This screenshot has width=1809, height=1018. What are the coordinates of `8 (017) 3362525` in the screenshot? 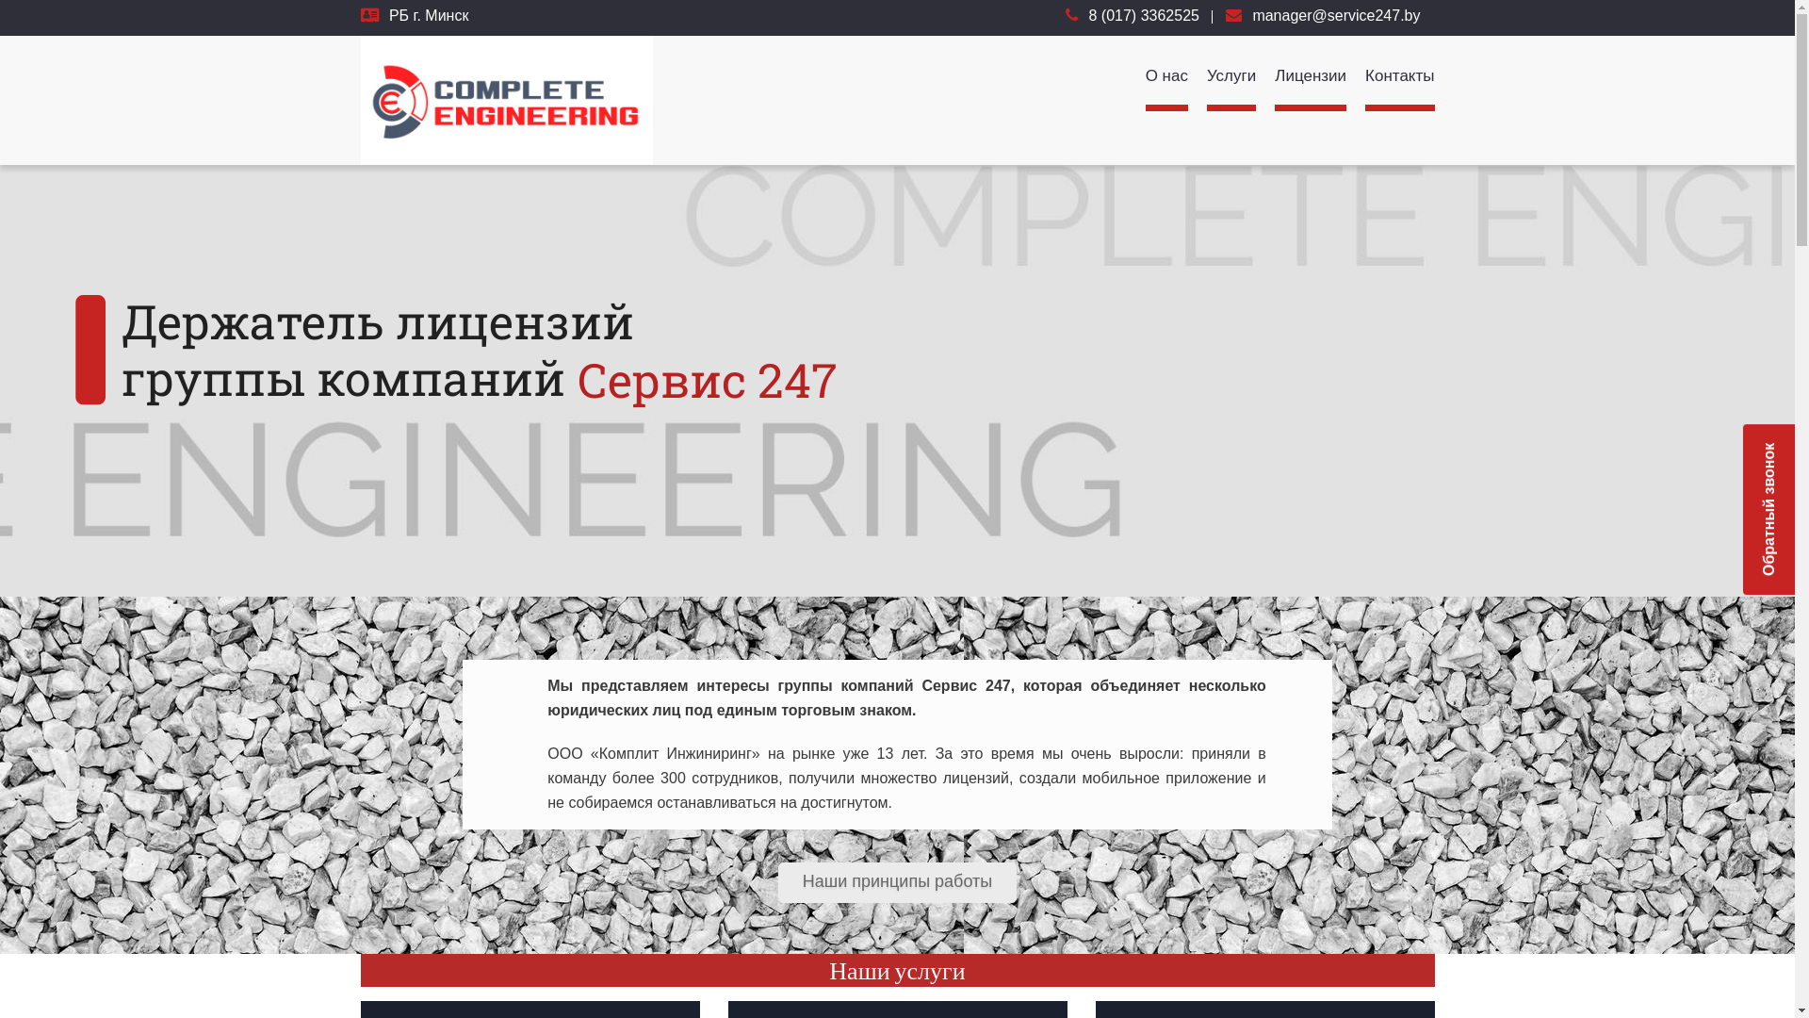 It's located at (1144, 15).